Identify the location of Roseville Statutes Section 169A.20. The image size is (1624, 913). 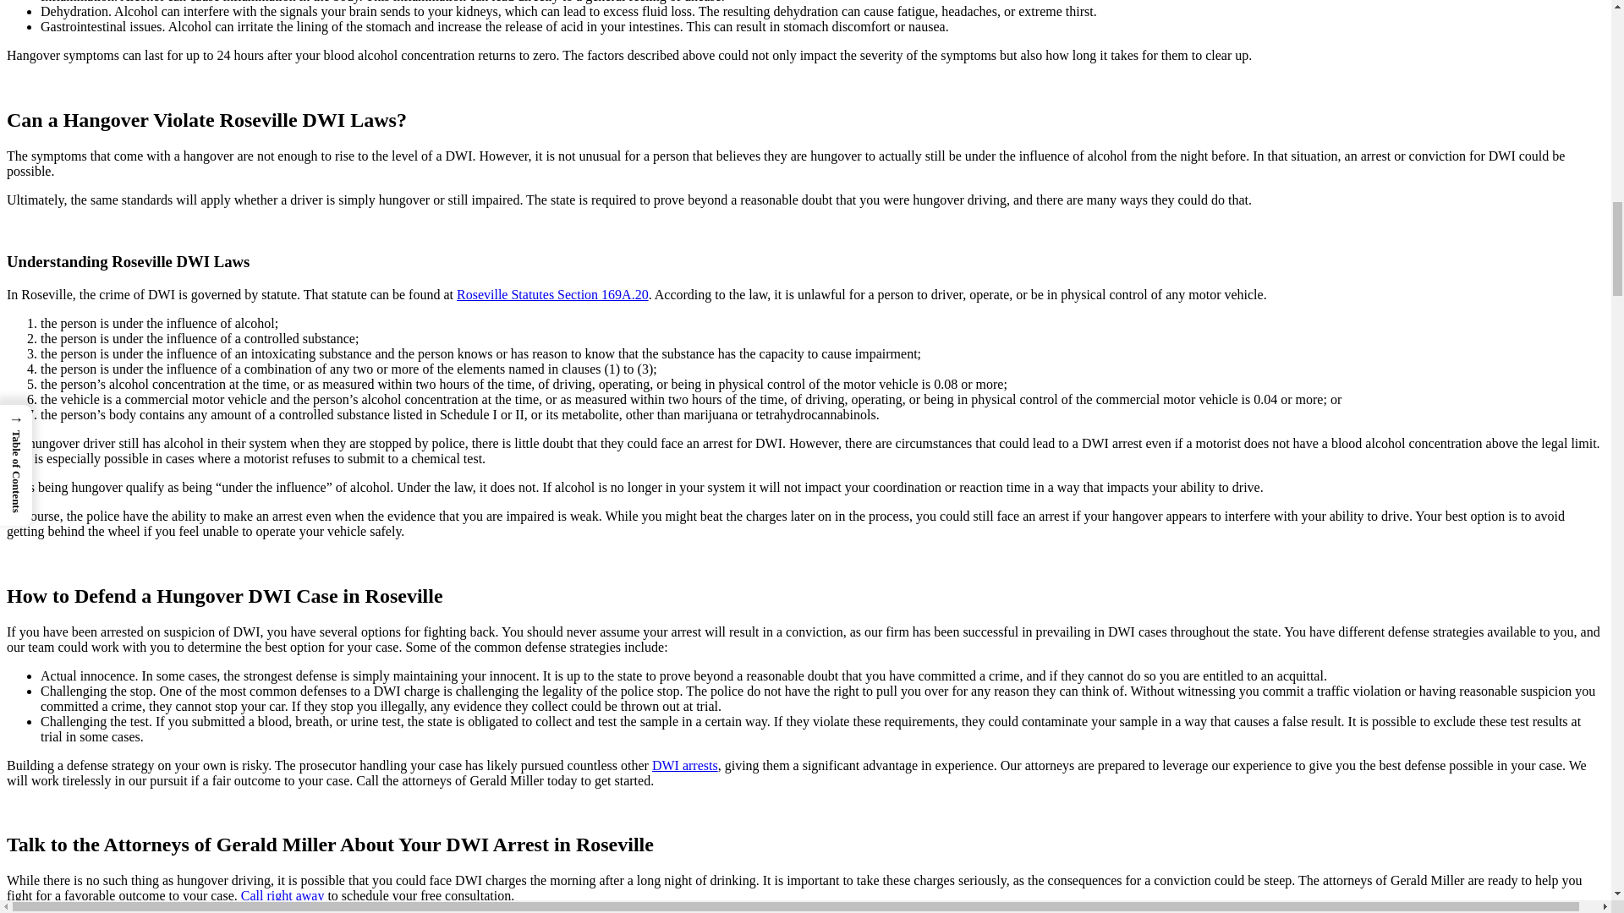
(551, 294).